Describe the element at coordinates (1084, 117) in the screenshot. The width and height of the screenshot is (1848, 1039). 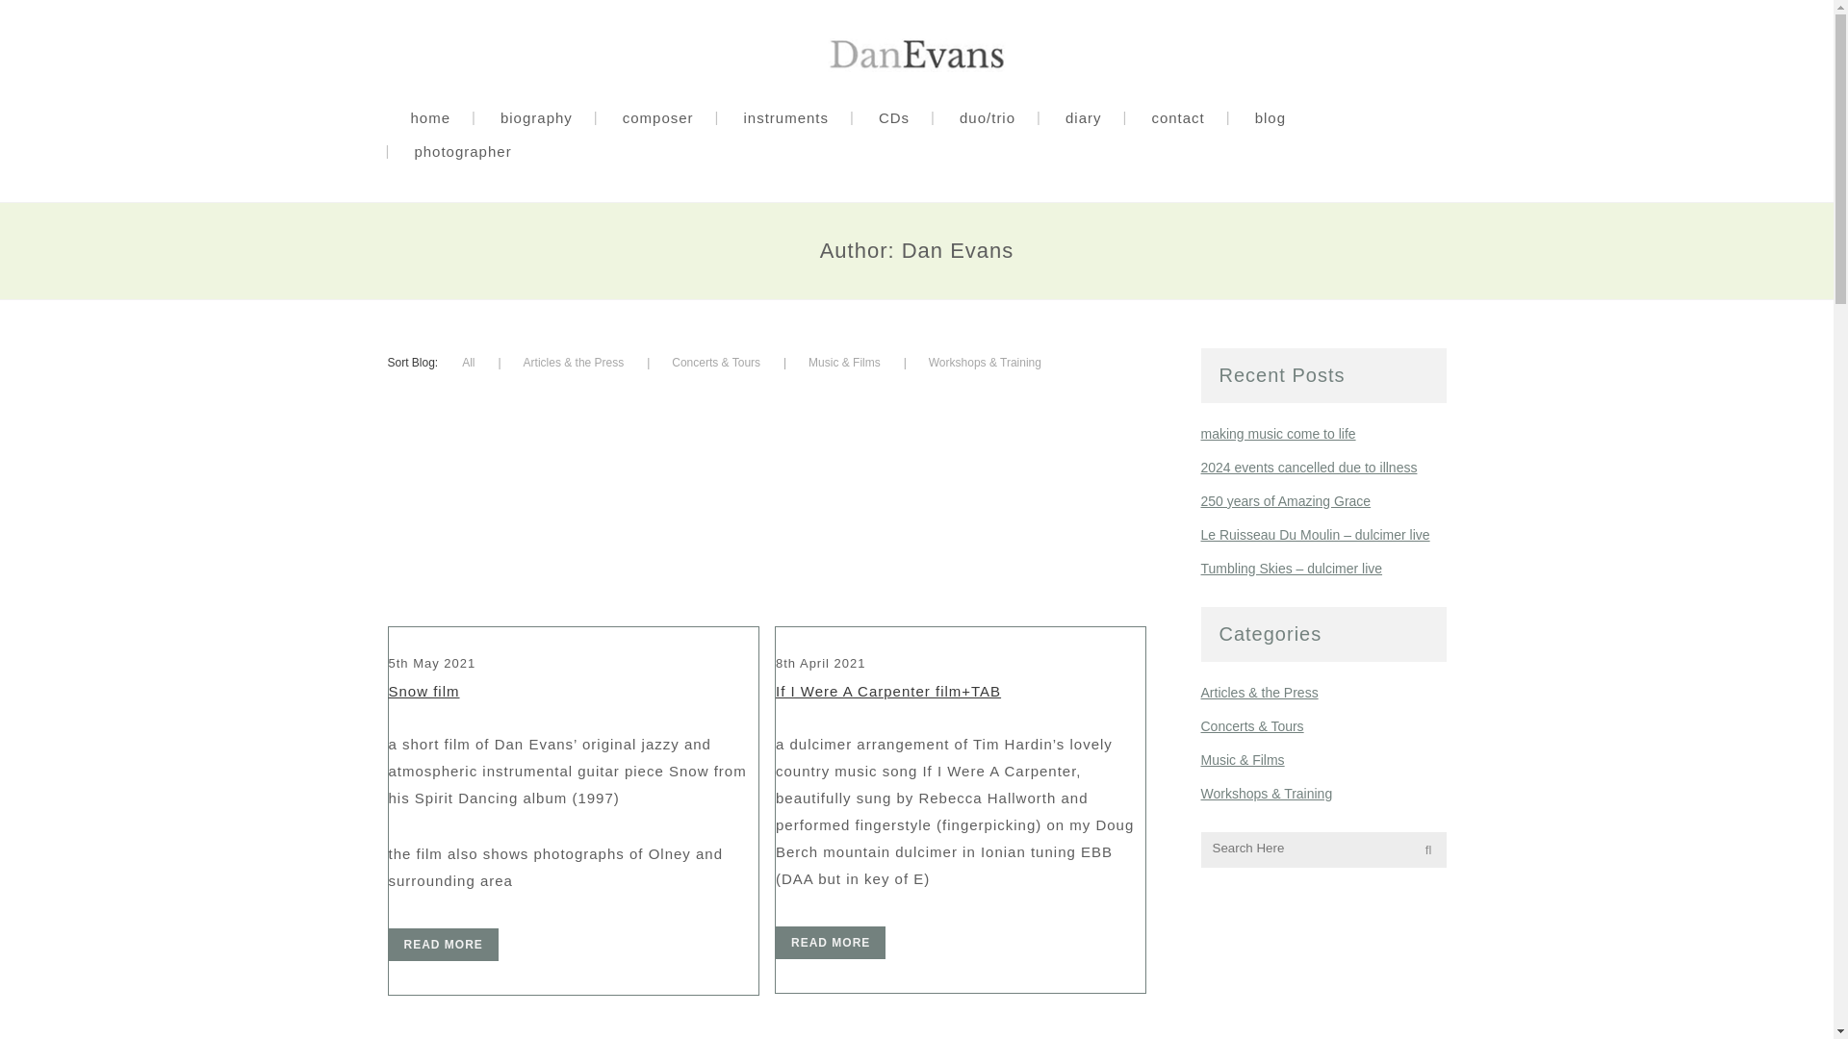
I see `diary` at that location.